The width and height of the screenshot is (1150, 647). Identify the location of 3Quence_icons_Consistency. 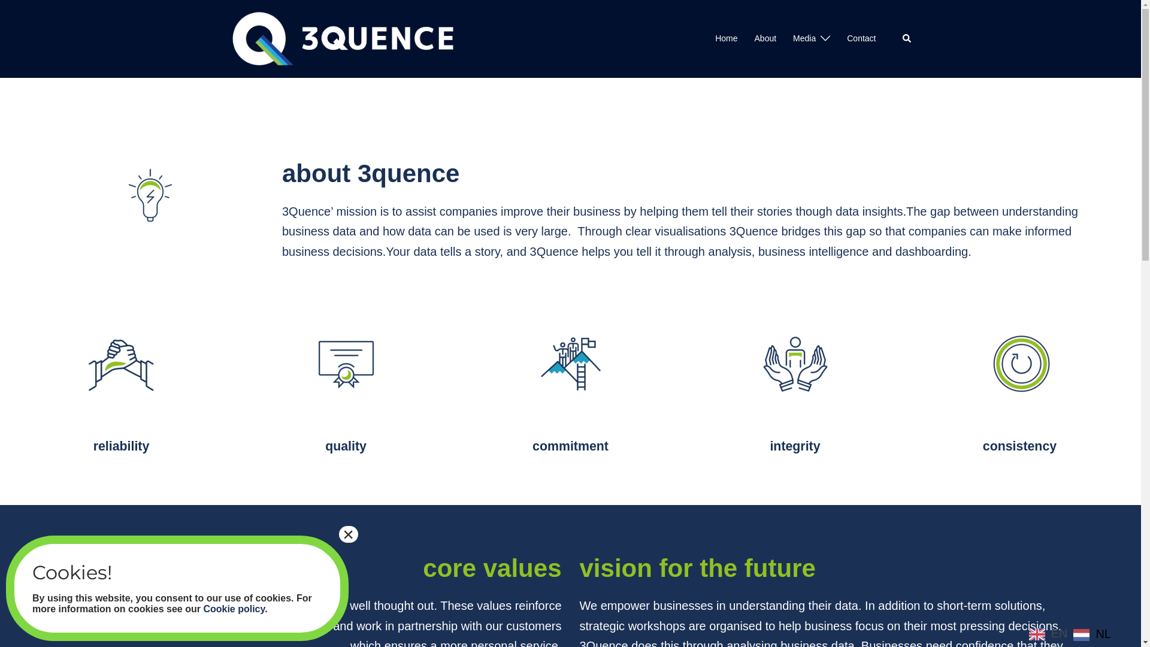
(1020, 364).